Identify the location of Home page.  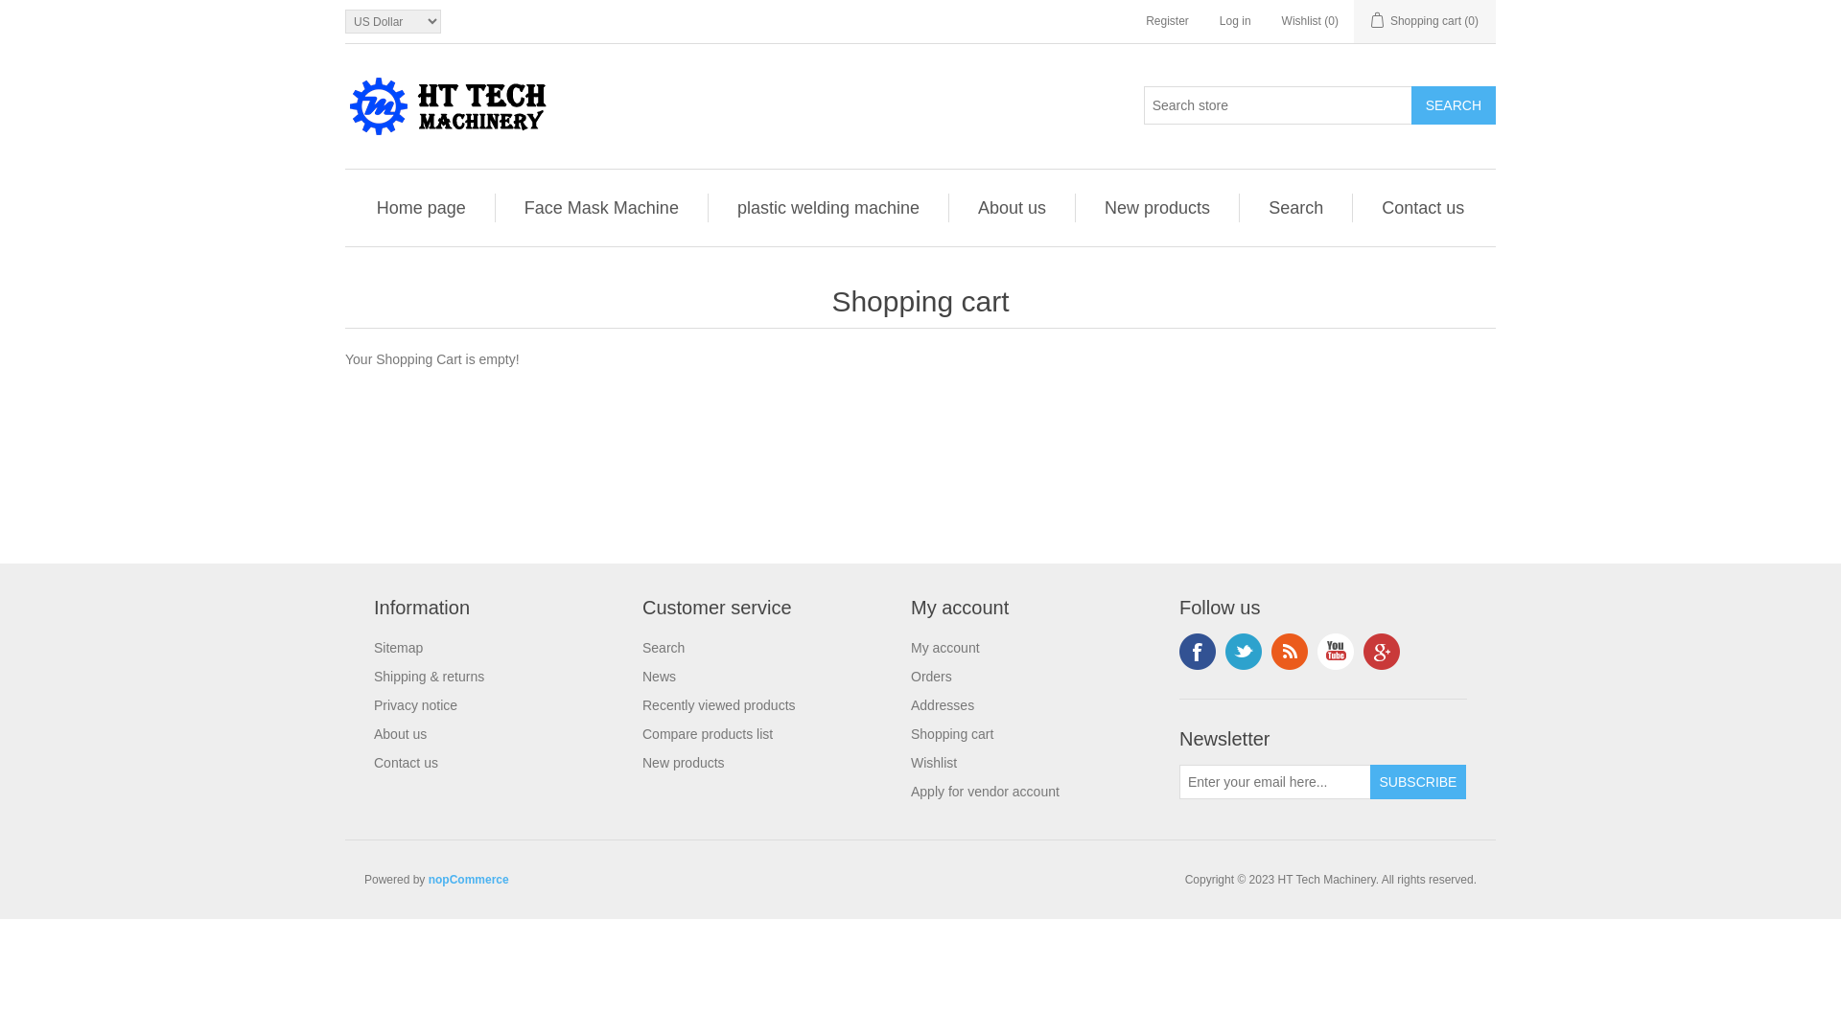
(422, 208).